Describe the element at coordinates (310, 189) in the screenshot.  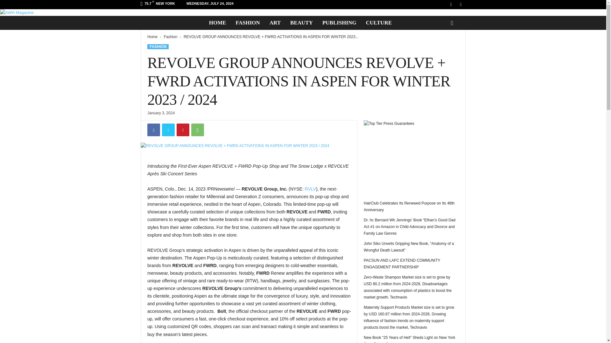
I see `RVLV` at that location.